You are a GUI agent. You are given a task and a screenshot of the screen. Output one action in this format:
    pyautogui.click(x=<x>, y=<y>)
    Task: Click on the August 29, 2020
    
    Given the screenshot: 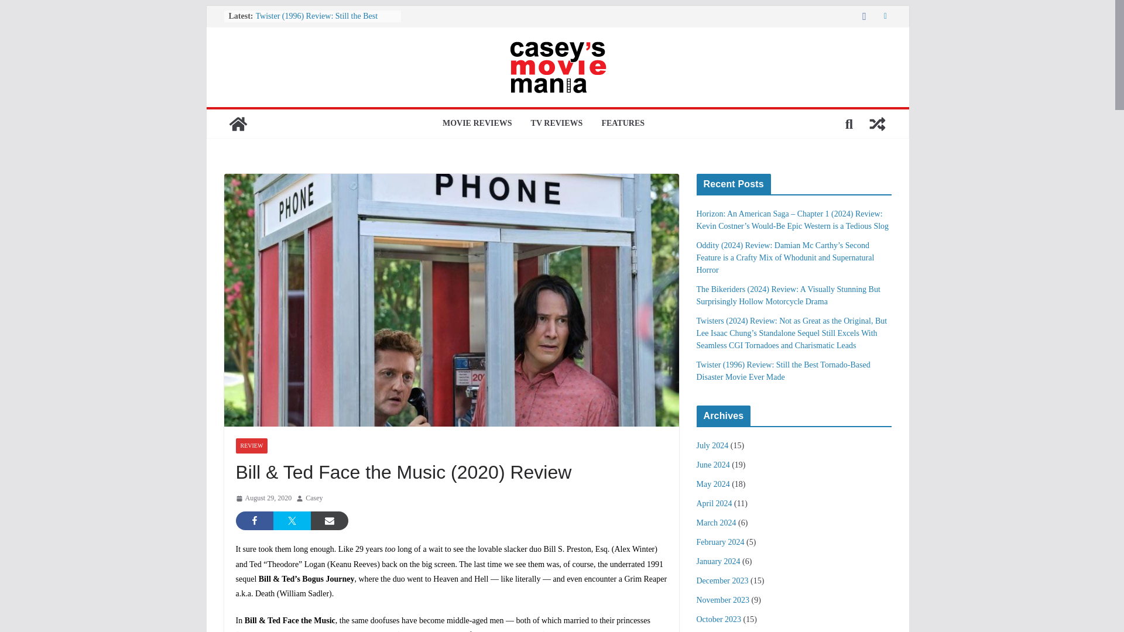 What is the action you would take?
    pyautogui.click(x=263, y=499)
    